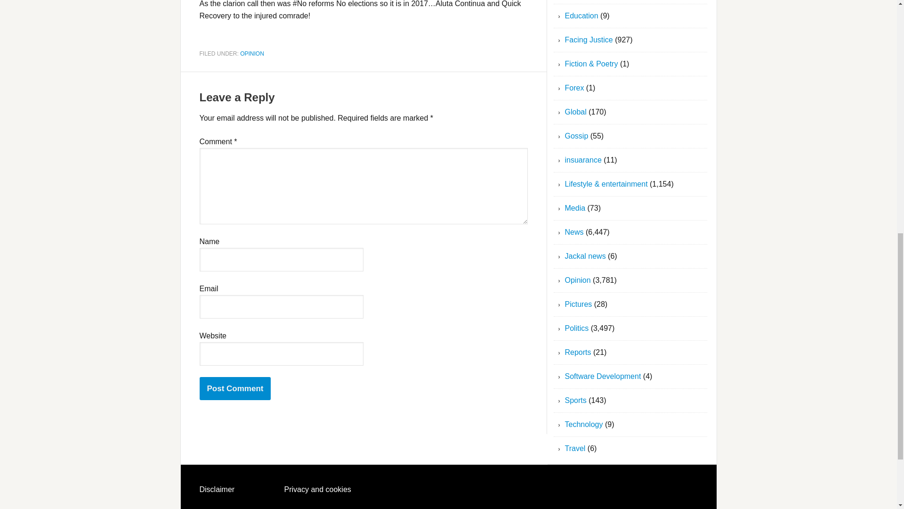 This screenshot has height=509, width=904. Describe the element at coordinates (578, 352) in the screenshot. I see `Reports` at that location.